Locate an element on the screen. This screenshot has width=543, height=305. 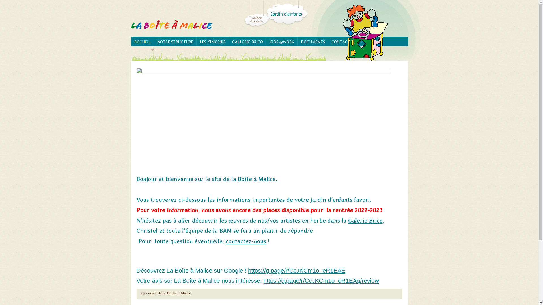
https://g.page/r/CcJKCm1o_eR1EAg/review is located at coordinates (321, 281).